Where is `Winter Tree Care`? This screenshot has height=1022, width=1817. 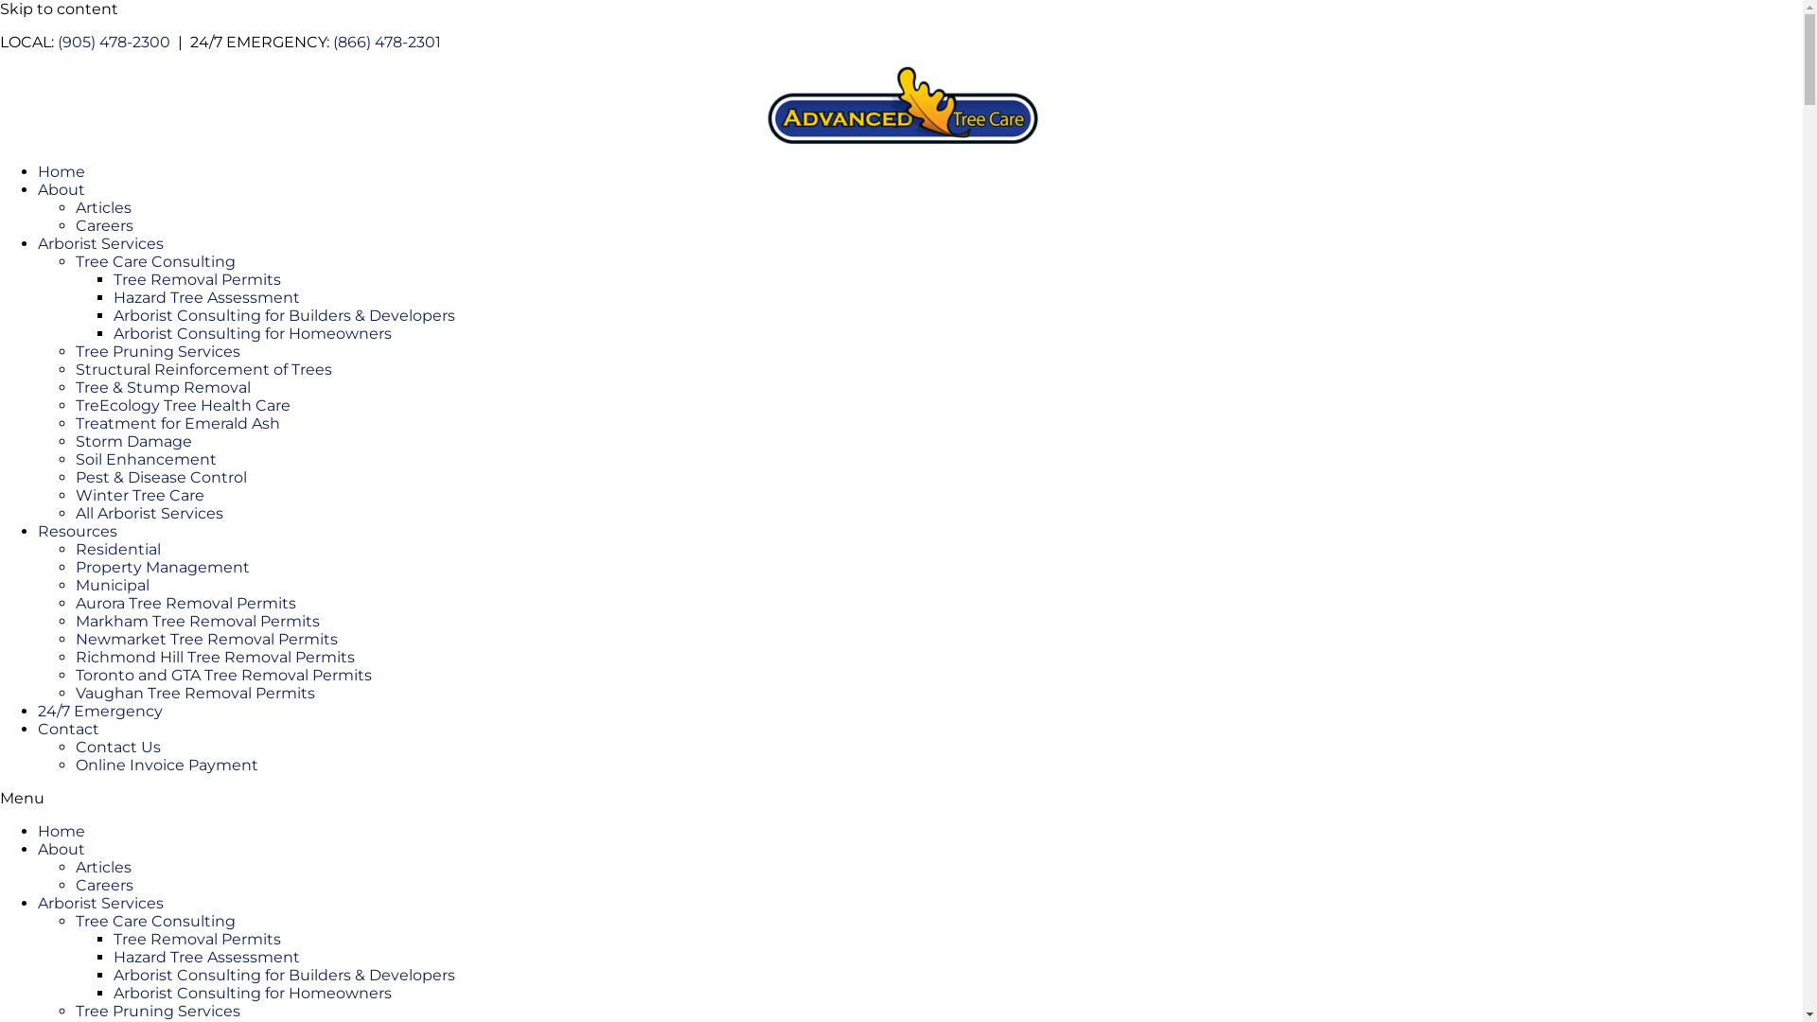
Winter Tree Care is located at coordinates (140, 496).